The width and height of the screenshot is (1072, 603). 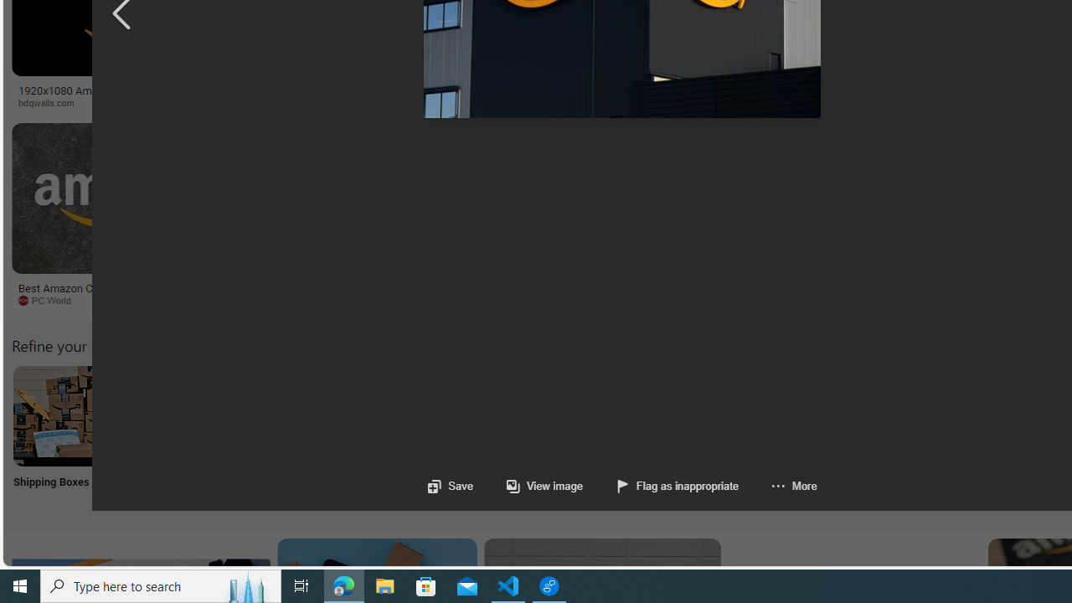 I want to click on Marketplace, so click(x=677, y=103).